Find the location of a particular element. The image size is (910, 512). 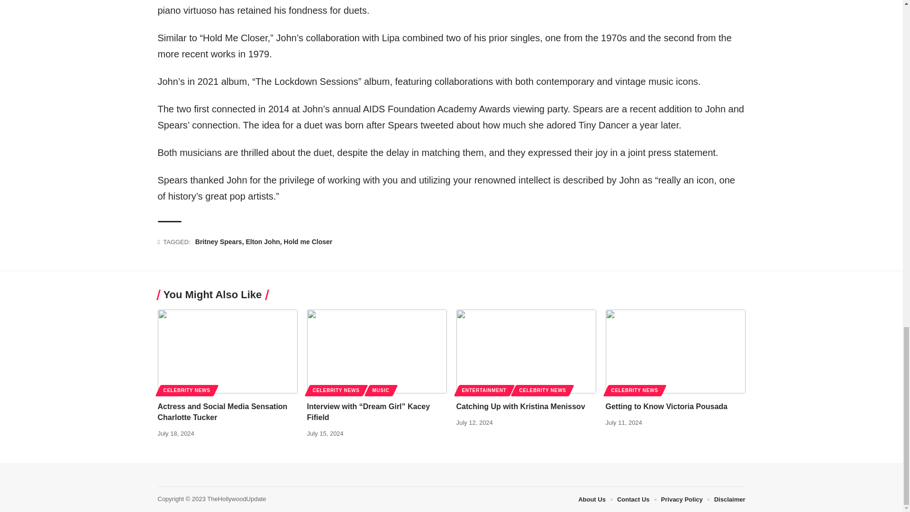

Catching Up with Kristina Menissov is located at coordinates (526, 352).